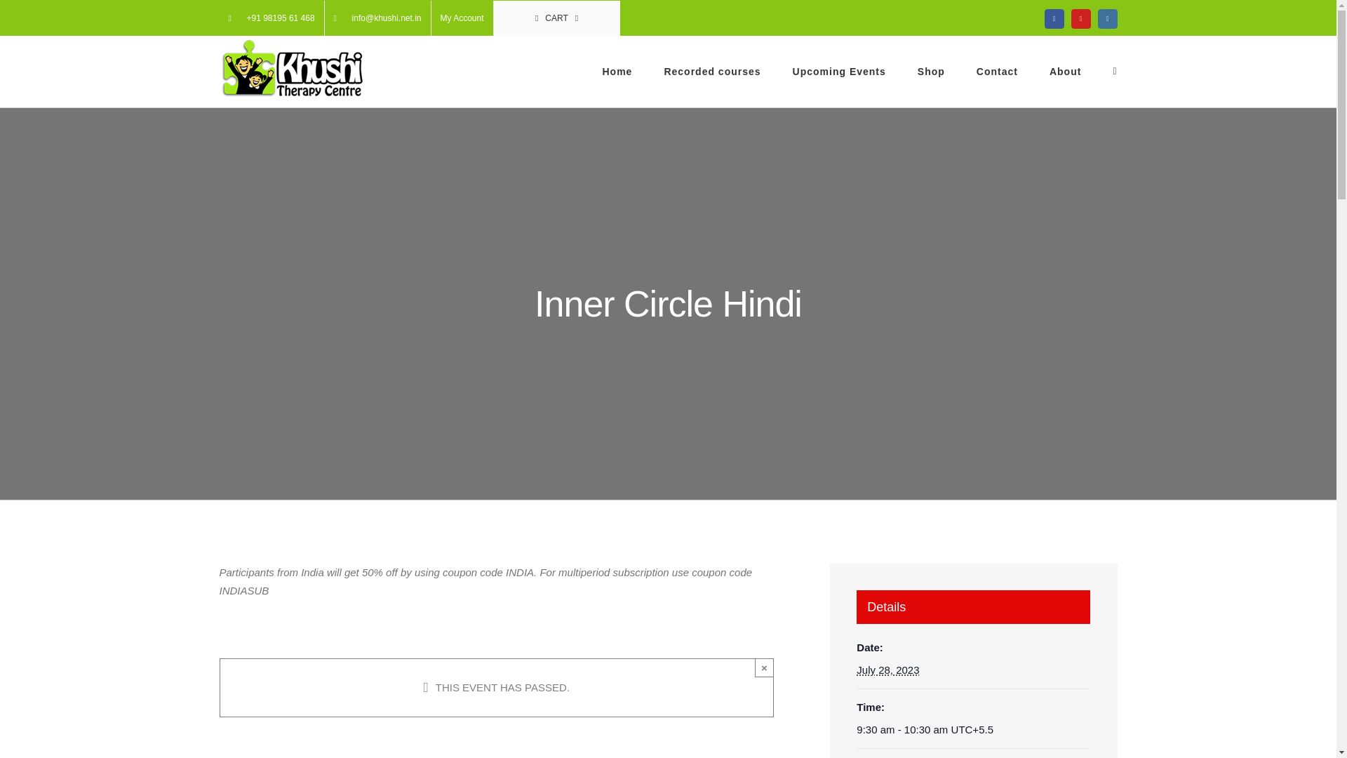 Image resolution: width=1347 pixels, height=758 pixels. What do you see at coordinates (1054, 18) in the screenshot?
I see `Facebook` at bounding box center [1054, 18].